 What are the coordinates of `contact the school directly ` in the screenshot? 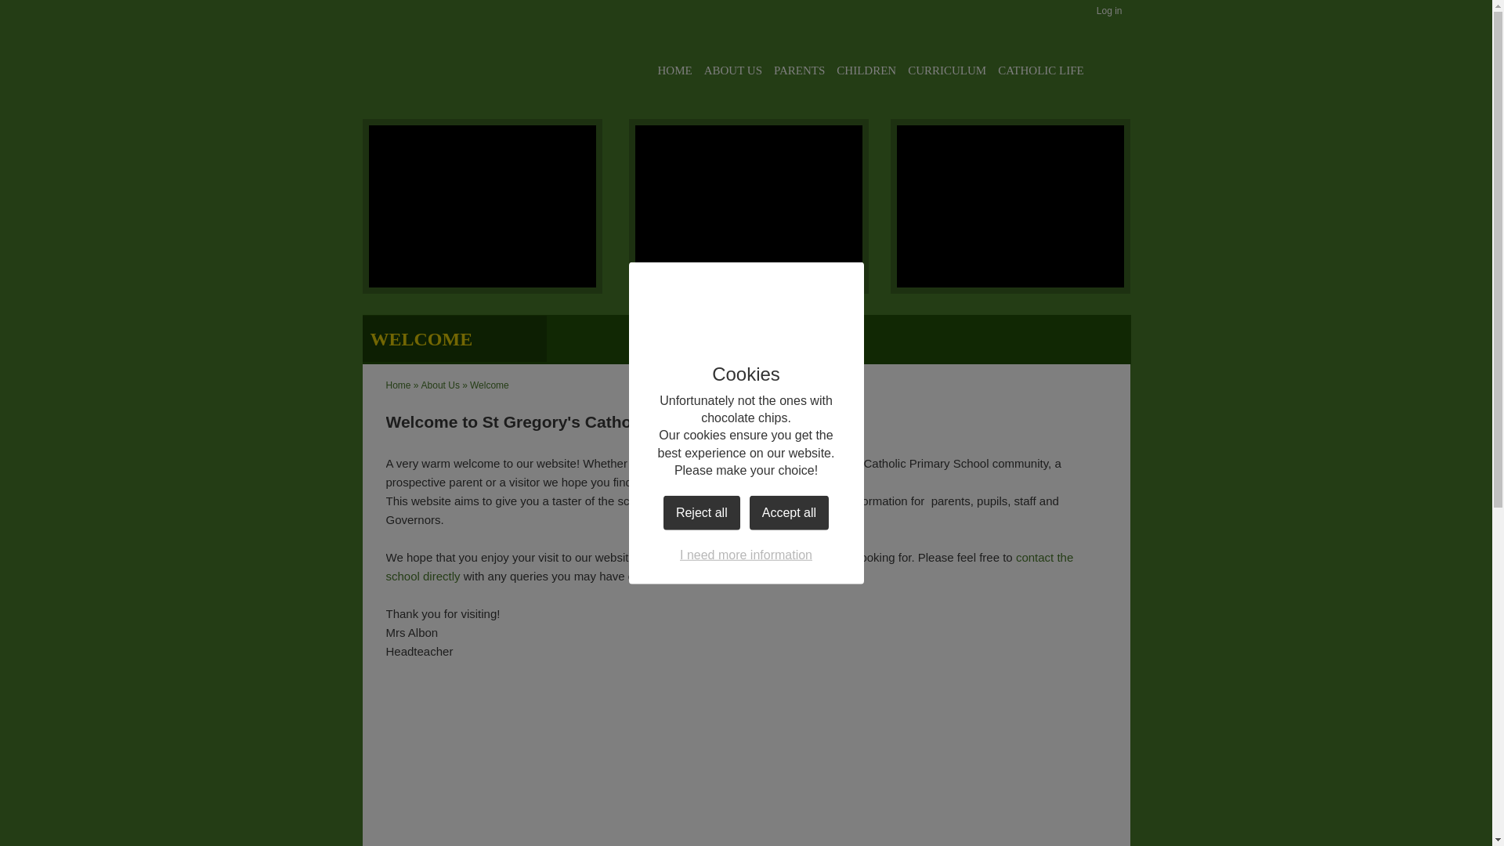 It's located at (728, 567).